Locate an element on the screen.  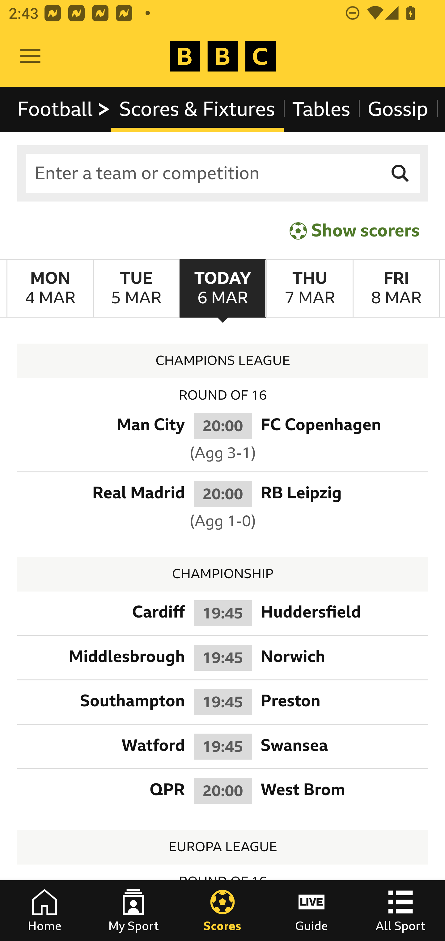
All Sport is located at coordinates (400, 911).